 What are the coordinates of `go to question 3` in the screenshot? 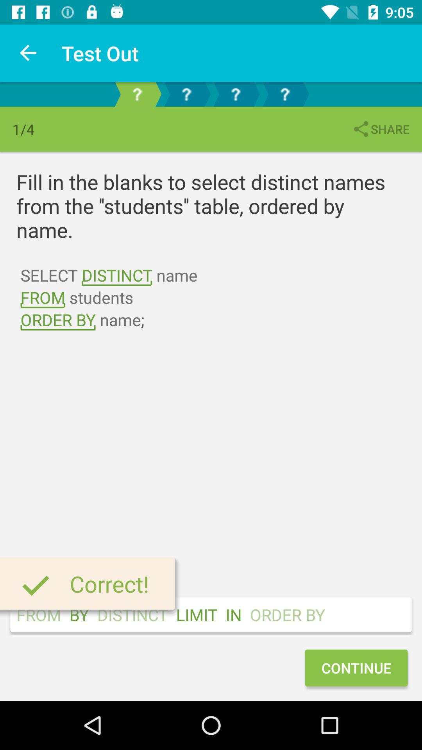 It's located at (236, 95).